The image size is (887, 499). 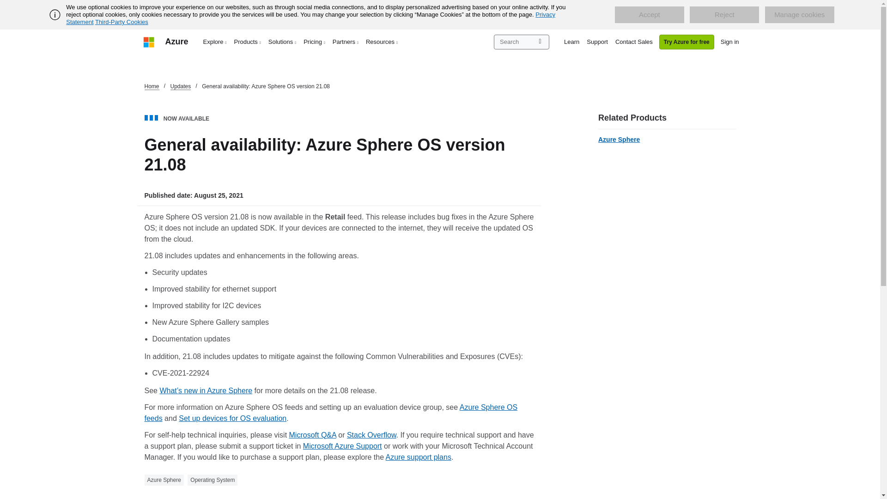 What do you see at coordinates (248, 42) in the screenshot?
I see `Products` at bounding box center [248, 42].